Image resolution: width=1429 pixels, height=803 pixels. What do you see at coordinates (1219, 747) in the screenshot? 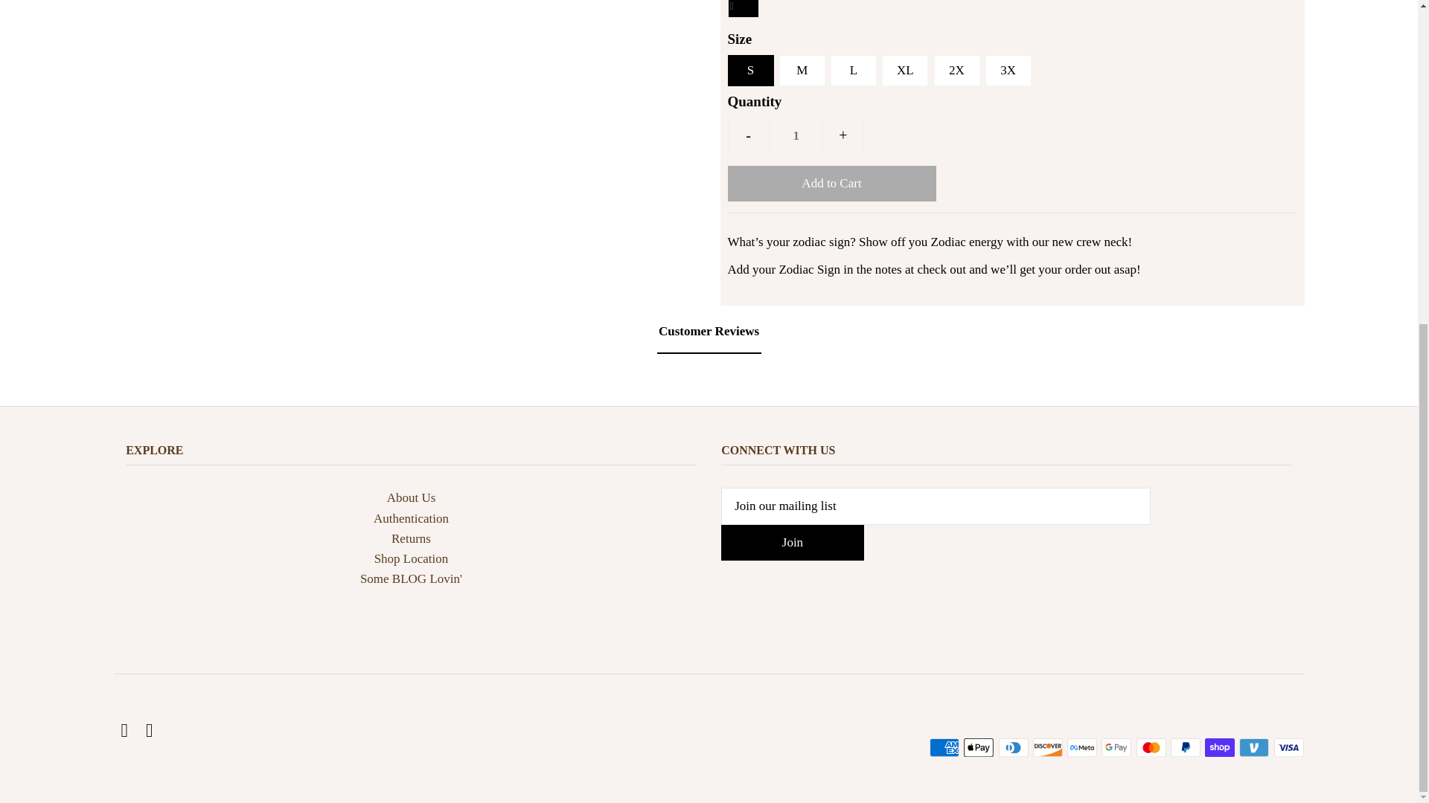
I see `Shop Pay` at bounding box center [1219, 747].